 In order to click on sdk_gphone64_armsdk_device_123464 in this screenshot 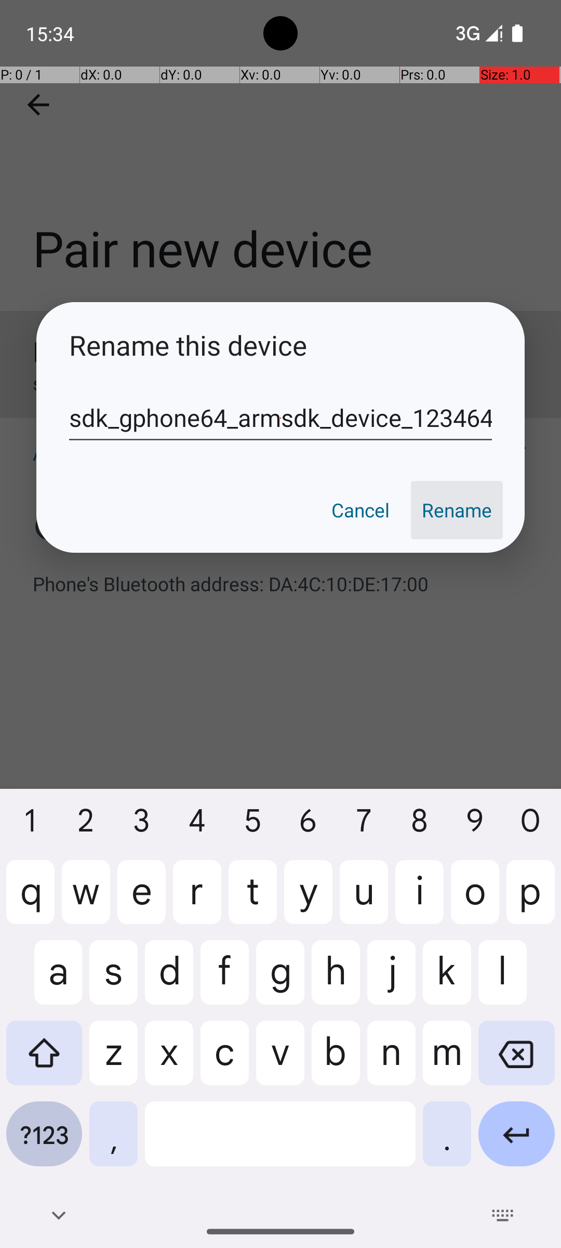, I will do `click(280, 418)`.